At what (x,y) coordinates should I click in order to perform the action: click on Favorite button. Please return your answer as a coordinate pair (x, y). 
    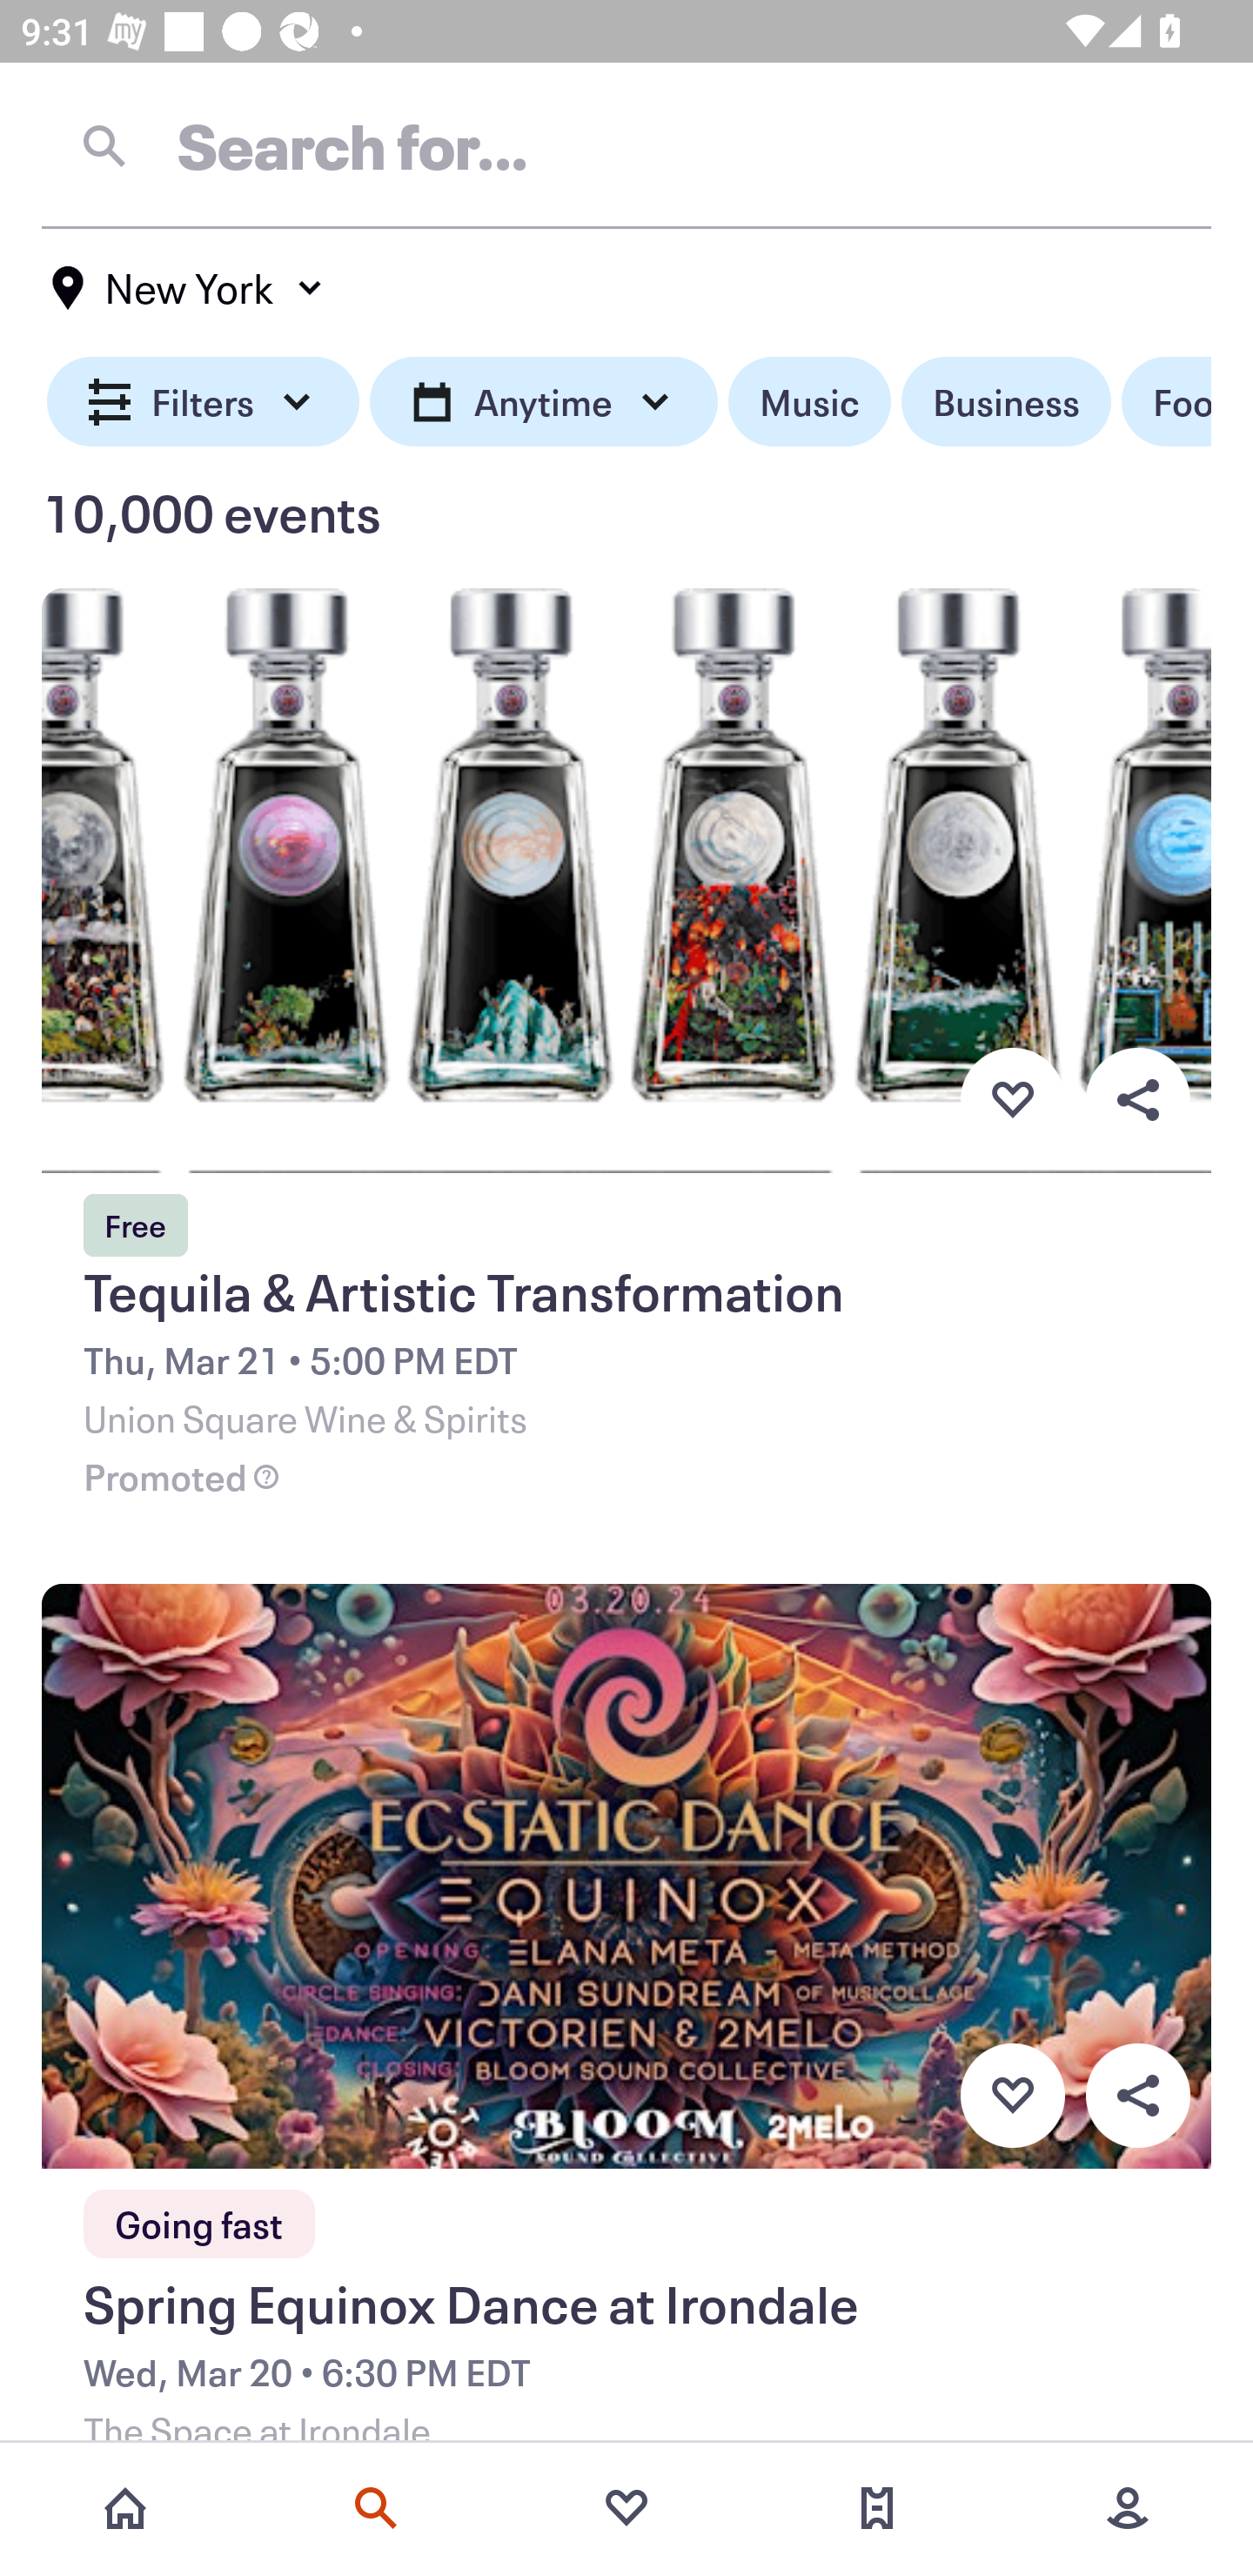
    Looking at the image, I should click on (1012, 2096).